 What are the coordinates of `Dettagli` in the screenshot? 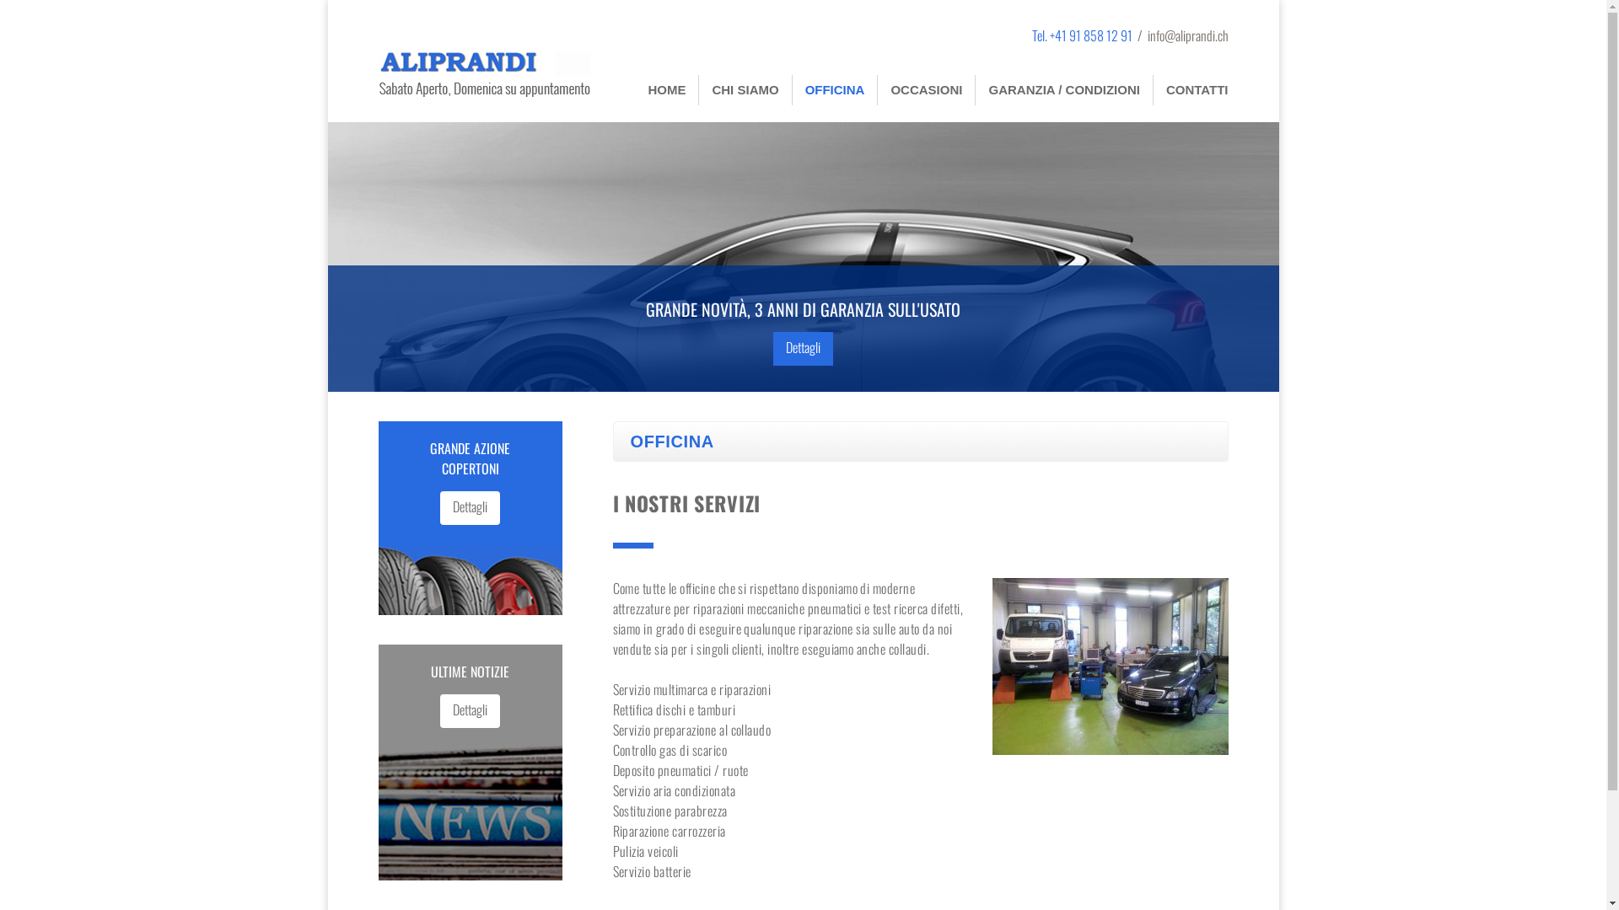 It's located at (803, 349).